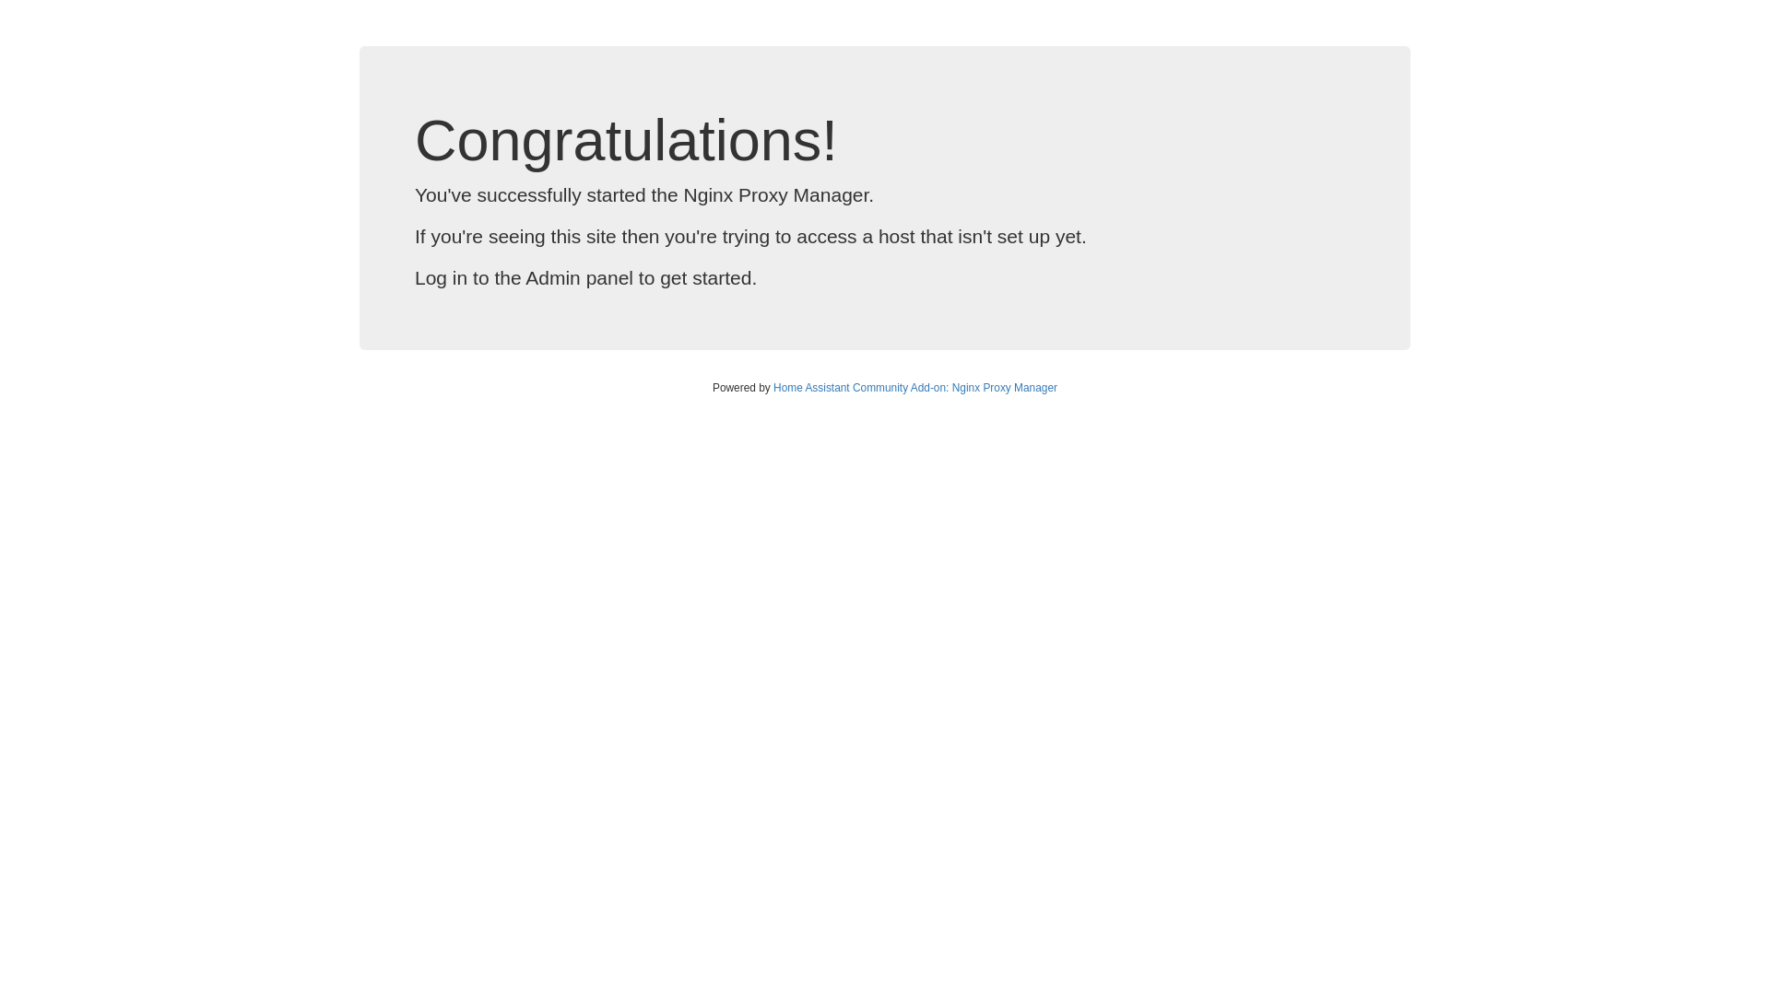  What do you see at coordinates (915, 388) in the screenshot?
I see `Home Assistant Community Add-on: Nginx Proxy Manager` at bounding box center [915, 388].